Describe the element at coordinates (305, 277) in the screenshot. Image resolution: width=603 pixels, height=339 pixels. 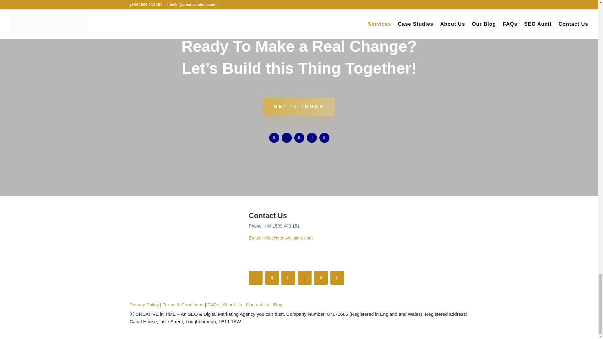
I see `Follow on Instagram` at that location.